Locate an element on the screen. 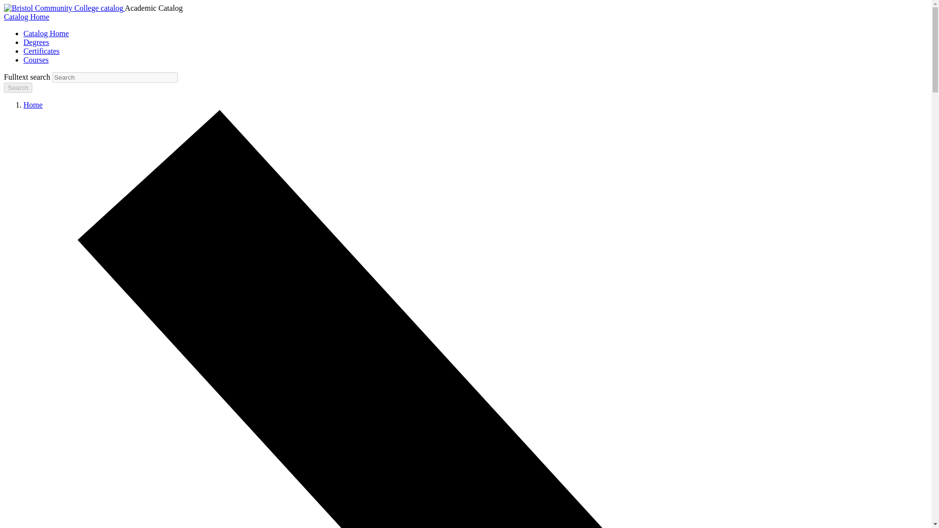  Catalog Home is located at coordinates (46, 33).